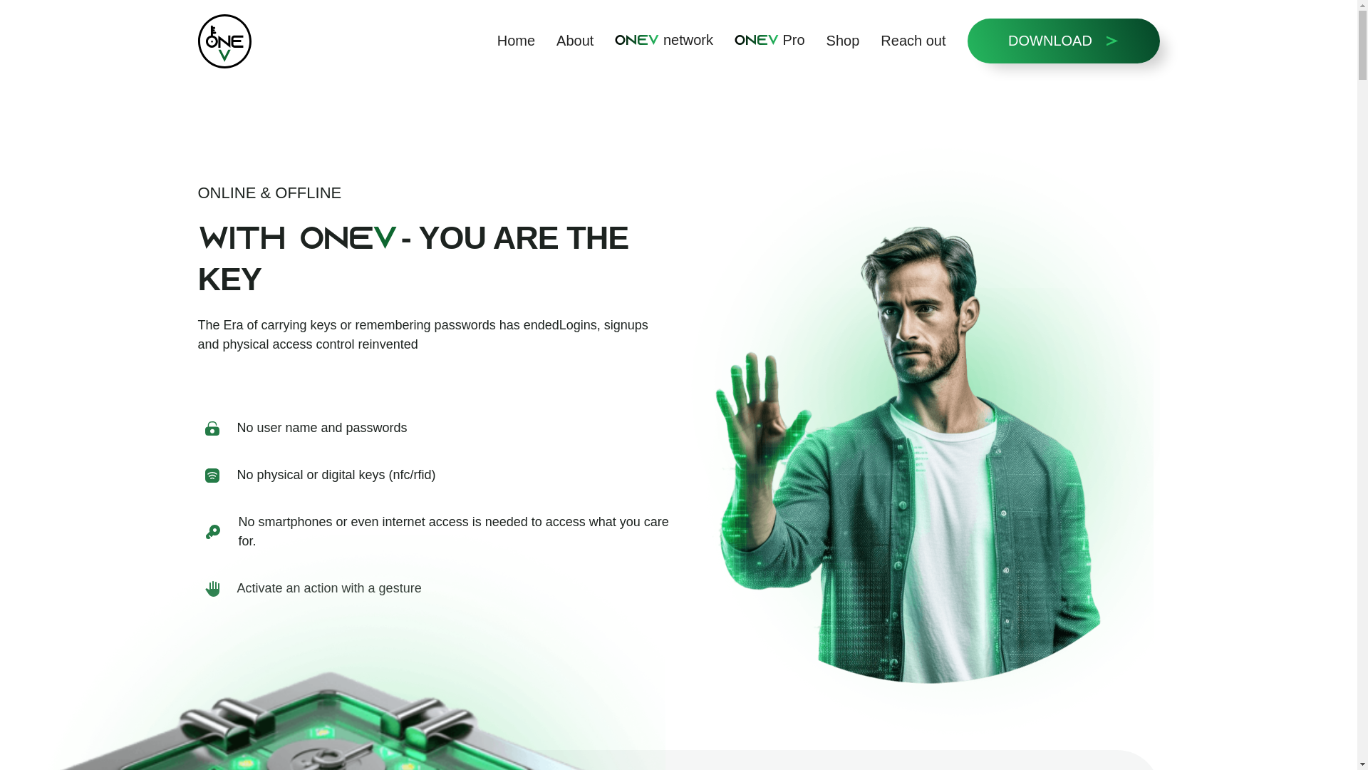 Image resolution: width=1368 pixels, height=770 pixels. What do you see at coordinates (1064, 41) in the screenshot?
I see `DOWNLOAD` at bounding box center [1064, 41].